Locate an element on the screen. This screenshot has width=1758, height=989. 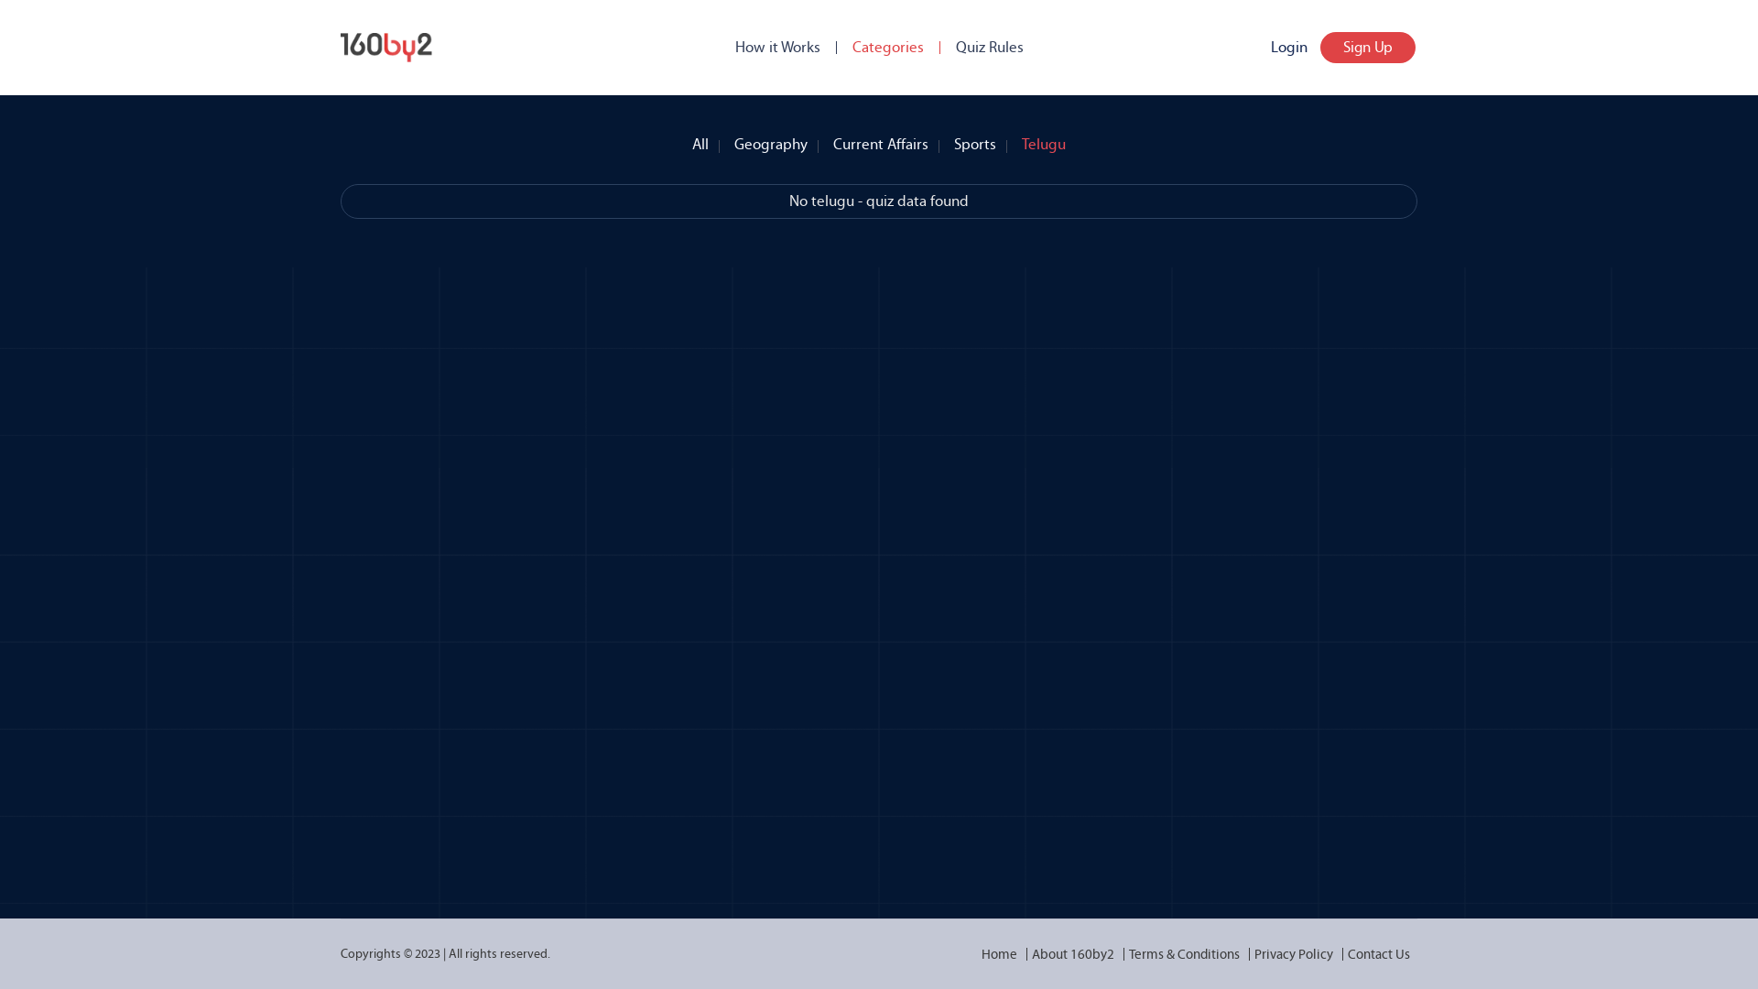
Login is located at coordinates (1289, 48).